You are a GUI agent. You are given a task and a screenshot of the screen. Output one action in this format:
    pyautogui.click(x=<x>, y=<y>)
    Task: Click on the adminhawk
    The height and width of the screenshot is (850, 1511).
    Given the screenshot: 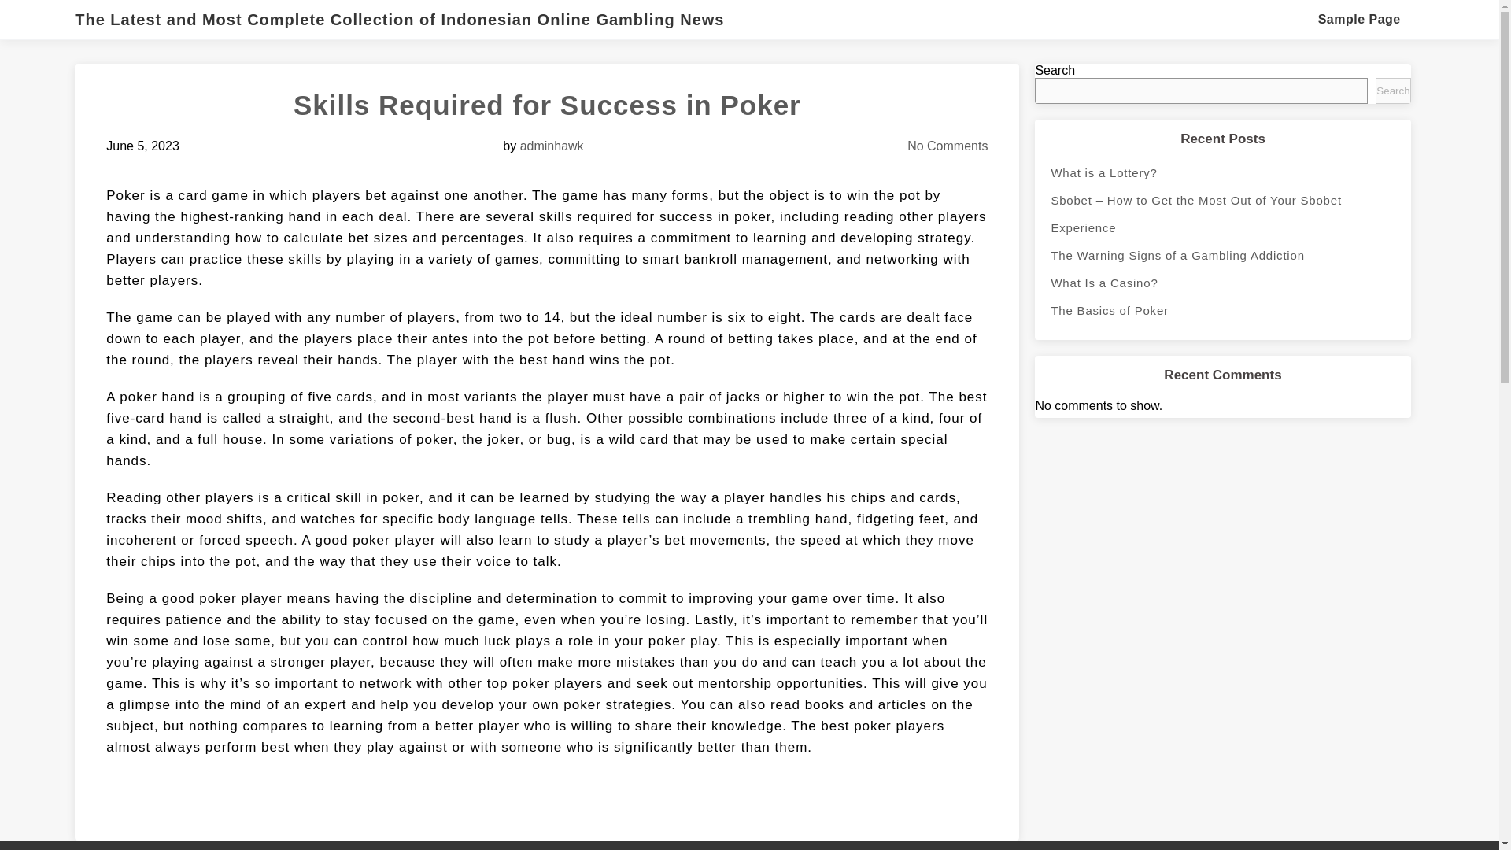 What is the action you would take?
    pyautogui.click(x=551, y=146)
    